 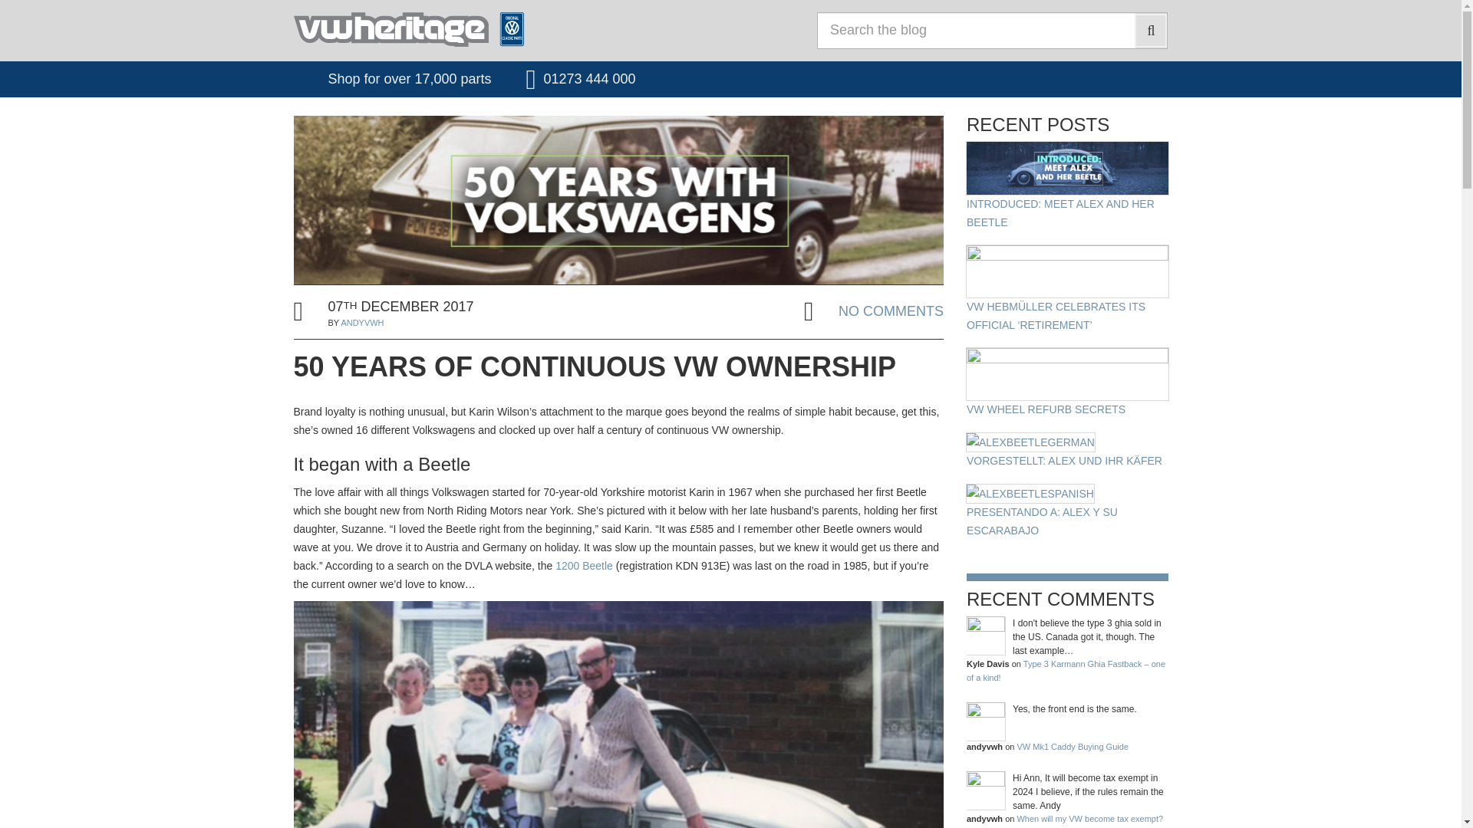 What do you see at coordinates (583, 566) in the screenshot?
I see `1200 Beetle` at bounding box center [583, 566].